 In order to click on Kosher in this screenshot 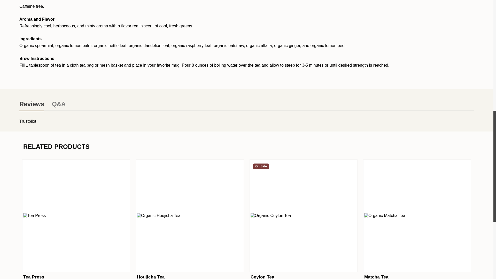, I will do `click(153, 265)`.